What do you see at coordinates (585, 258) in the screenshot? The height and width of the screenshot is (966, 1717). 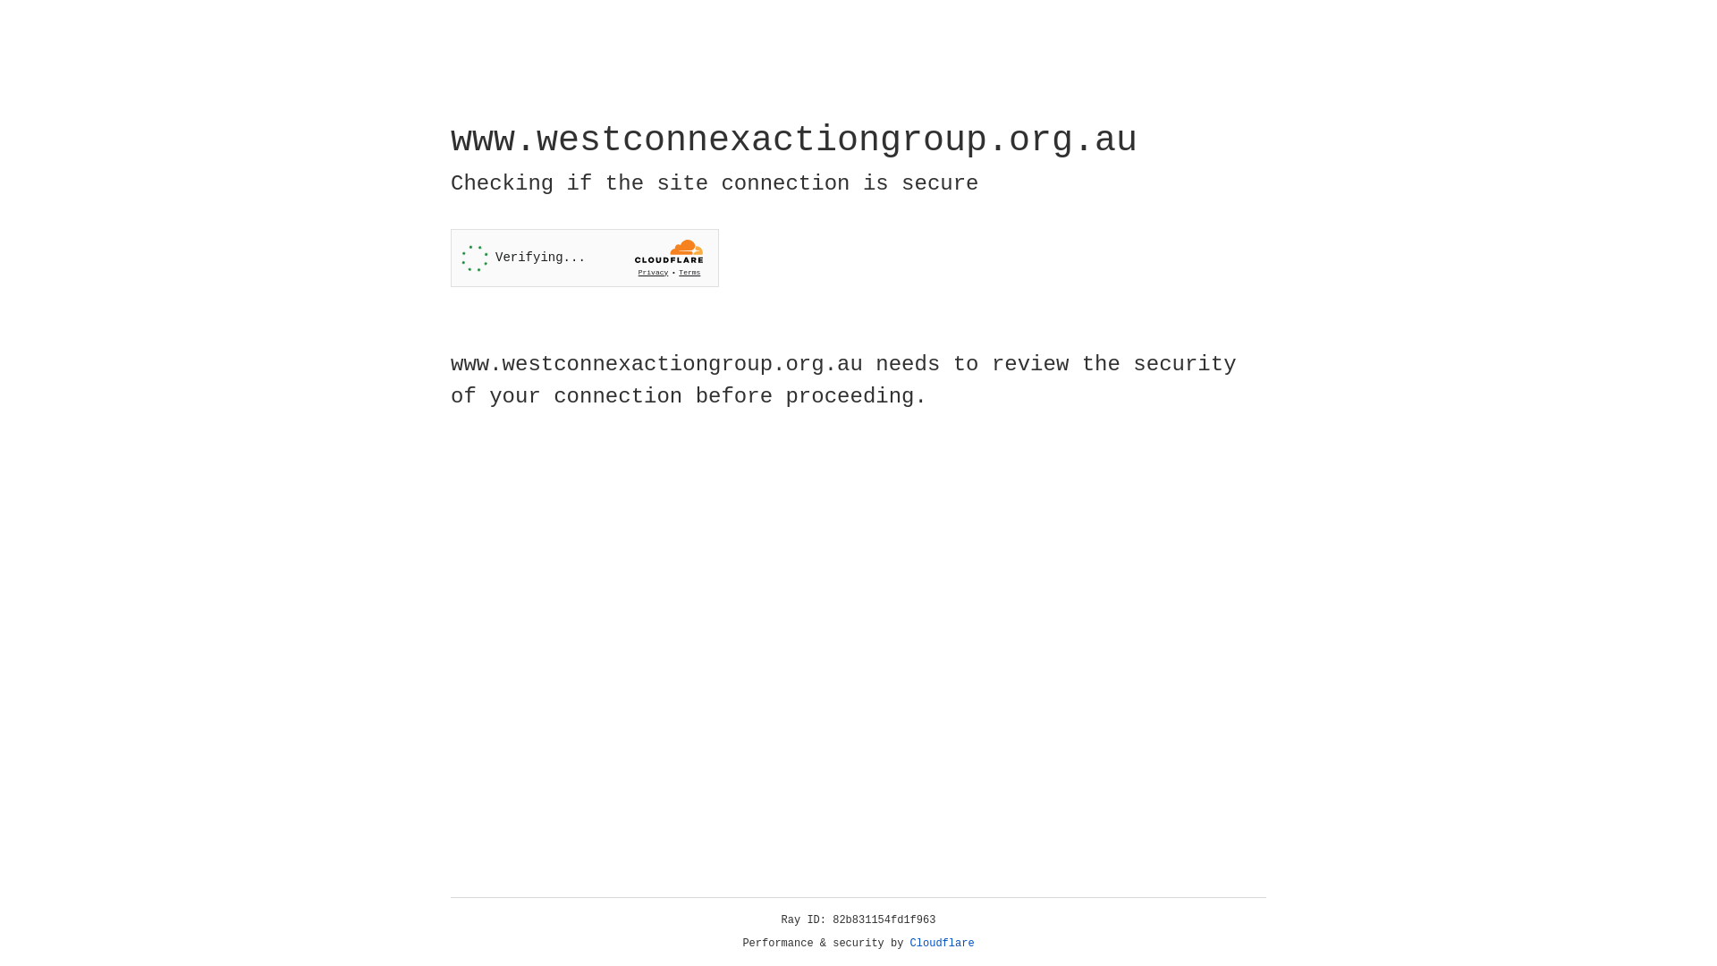 I see `Widget containing a Cloudflare security challenge` at bounding box center [585, 258].